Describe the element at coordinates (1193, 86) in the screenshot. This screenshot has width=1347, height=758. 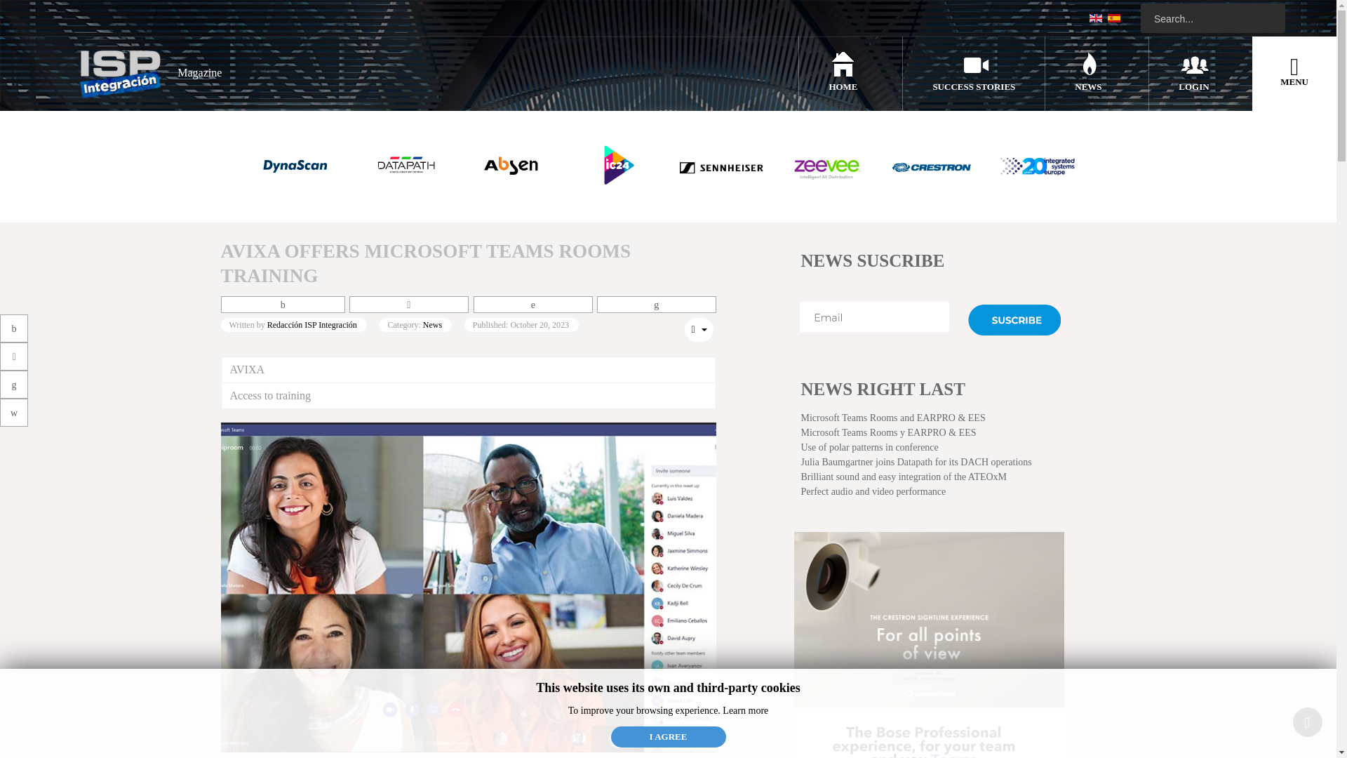
I see `LOGIN` at that location.